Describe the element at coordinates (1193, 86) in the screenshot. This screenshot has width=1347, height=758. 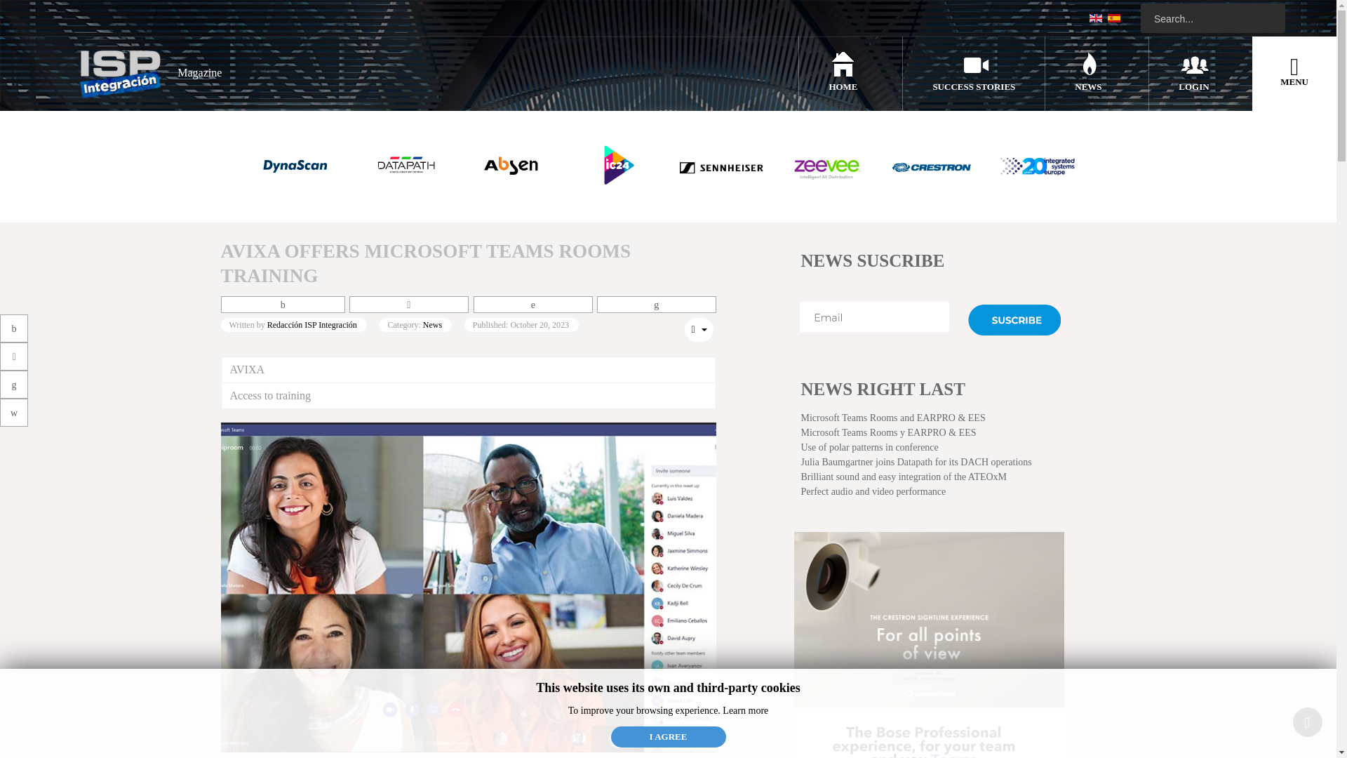
I see `LOGIN` at that location.